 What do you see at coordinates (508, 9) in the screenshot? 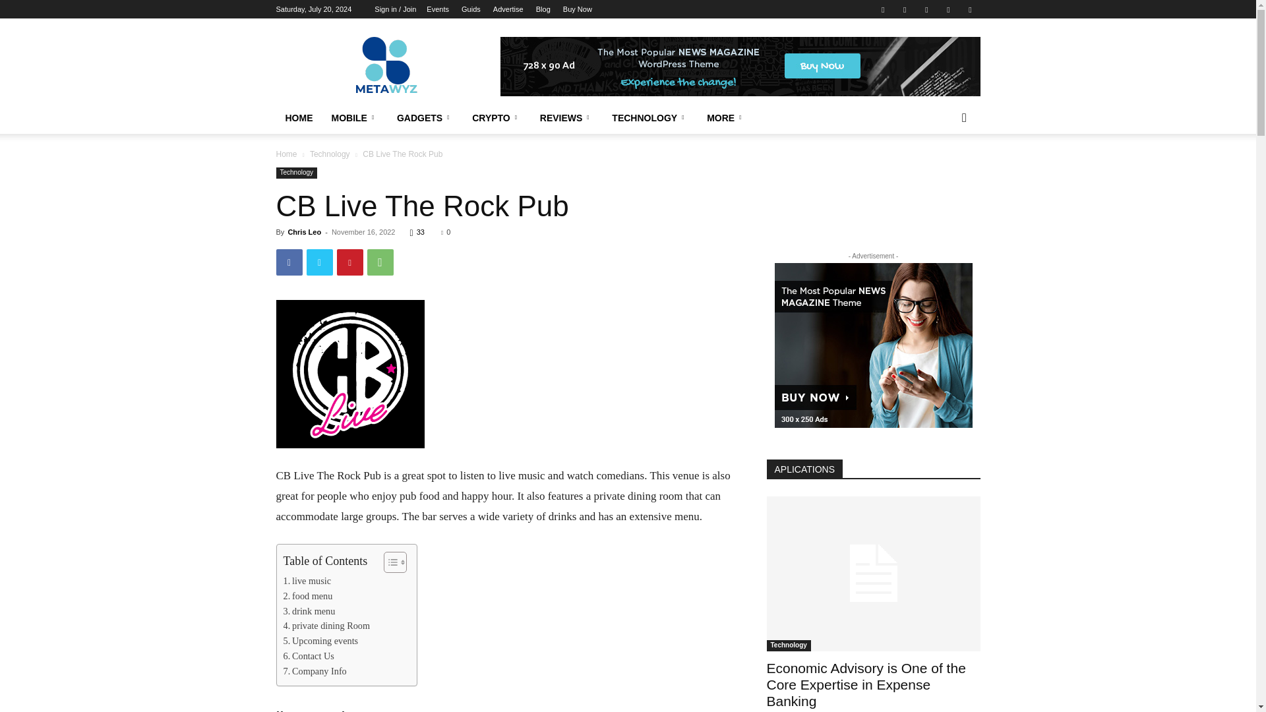
I see `Advertise` at bounding box center [508, 9].